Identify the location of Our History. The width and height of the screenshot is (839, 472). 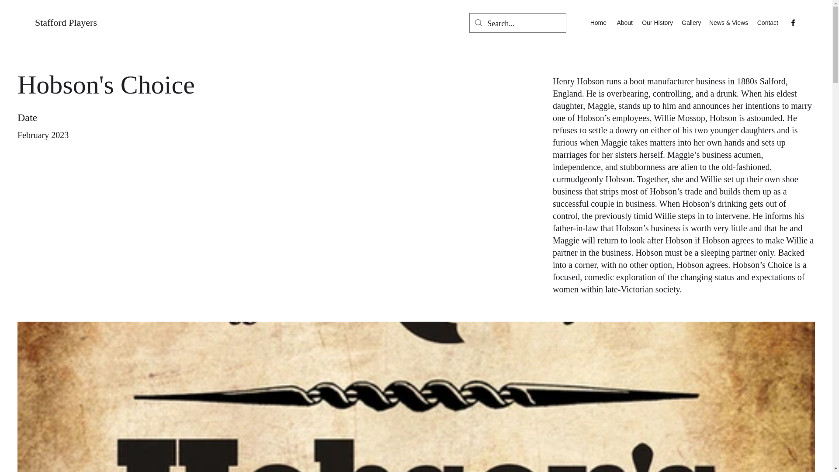
(657, 22).